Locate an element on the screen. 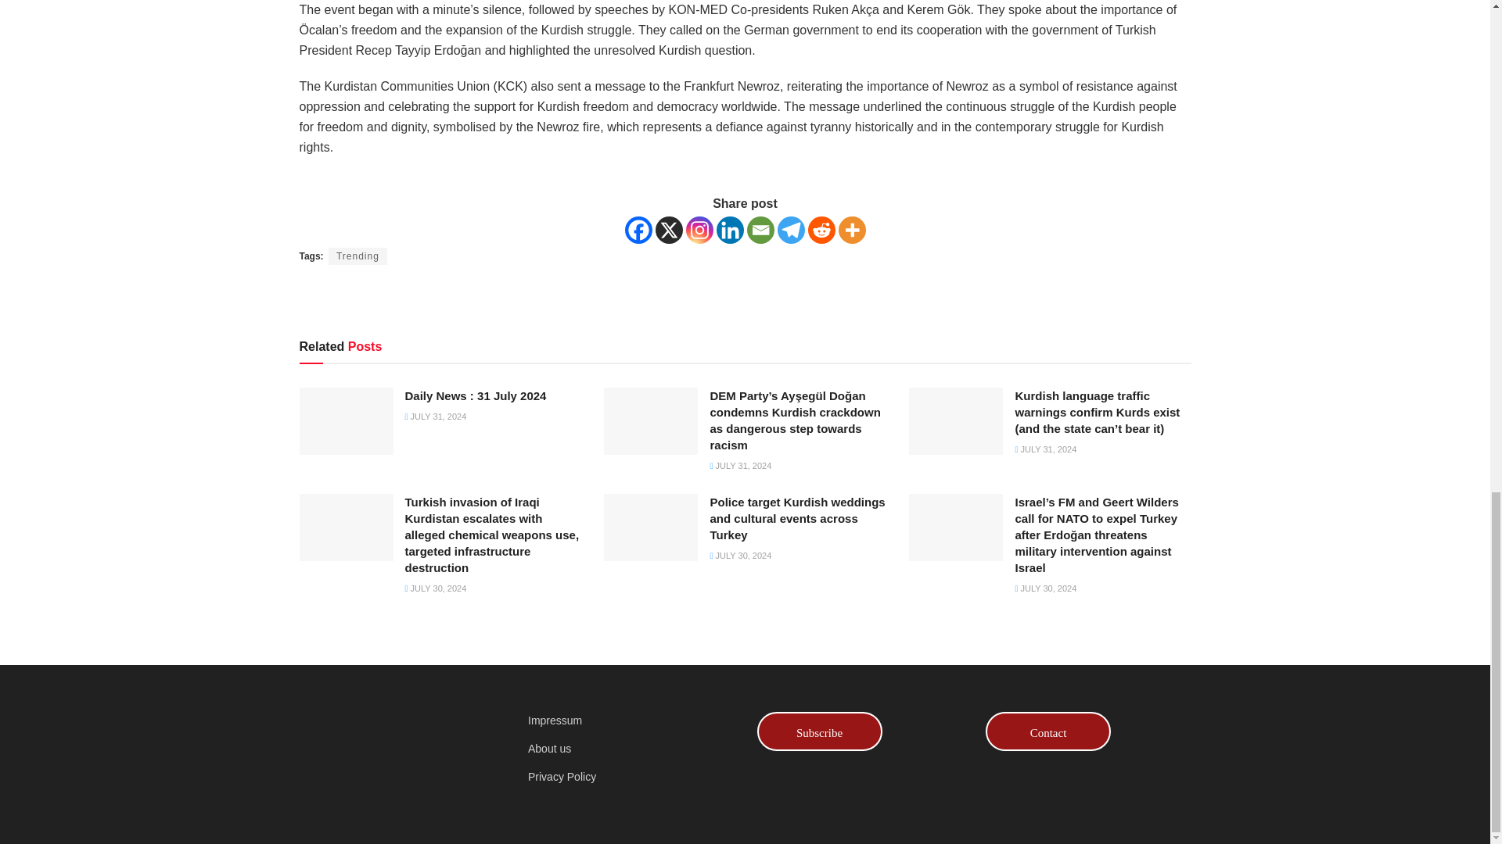  Linkedin is located at coordinates (729, 230).